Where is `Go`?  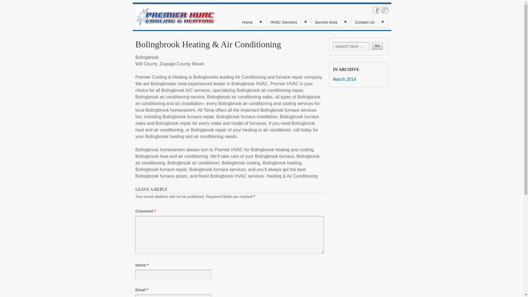
Go is located at coordinates (377, 46).